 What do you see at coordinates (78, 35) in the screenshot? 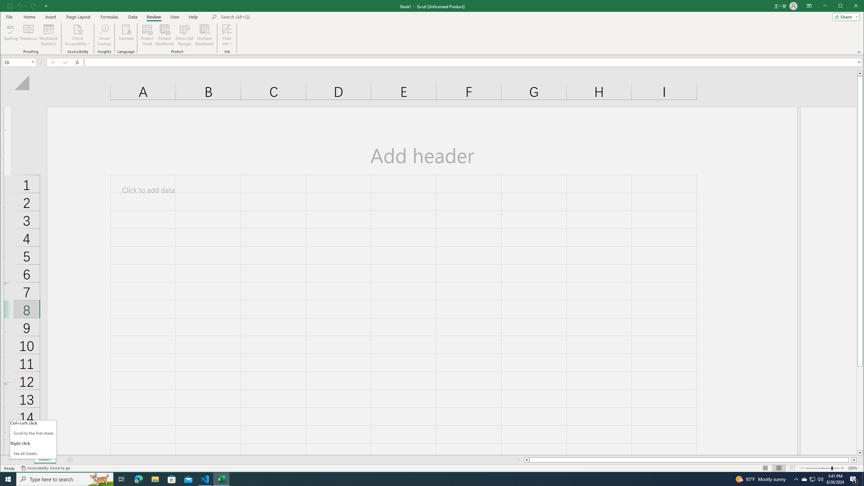
I see `Check Accessibility` at bounding box center [78, 35].